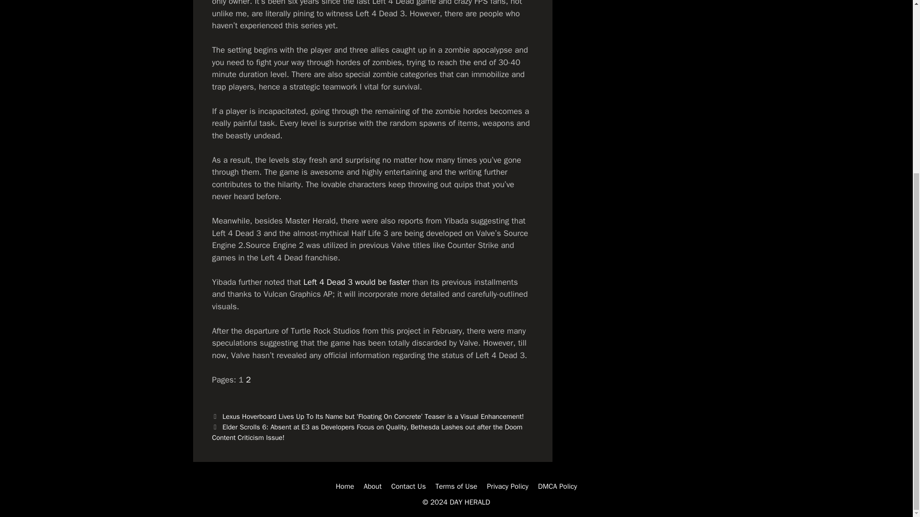 This screenshot has height=517, width=920. Describe the element at coordinates (372, 486) in the screenshot. I see `About` at that location.